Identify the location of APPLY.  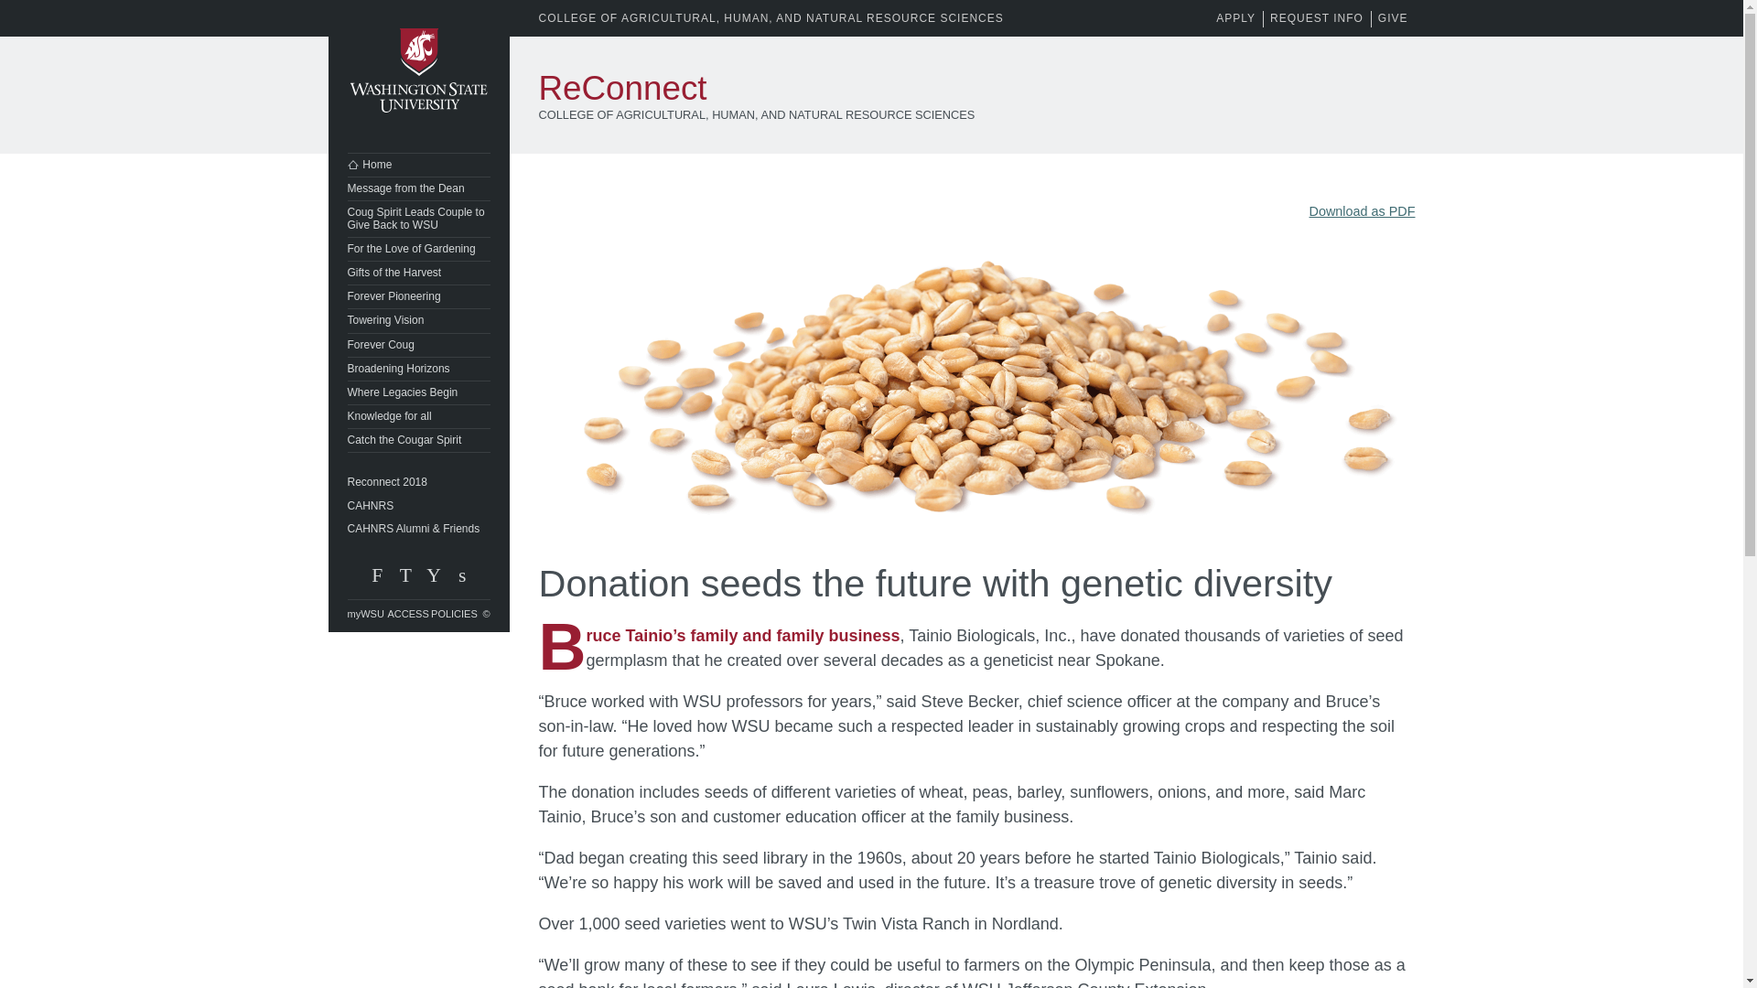
(1235, 18).